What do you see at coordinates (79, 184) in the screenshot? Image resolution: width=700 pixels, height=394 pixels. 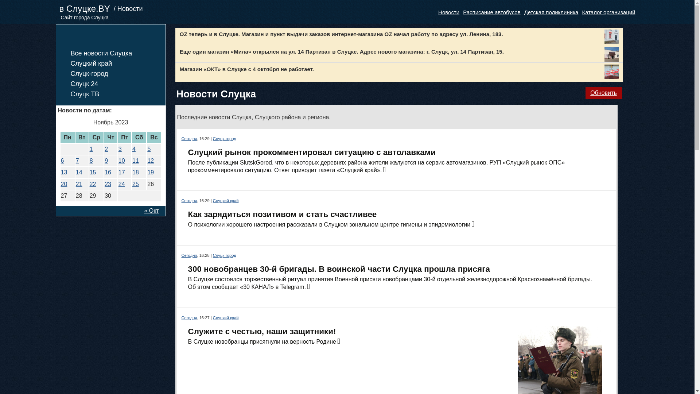 I see `21` at bounding box center [79, 184].